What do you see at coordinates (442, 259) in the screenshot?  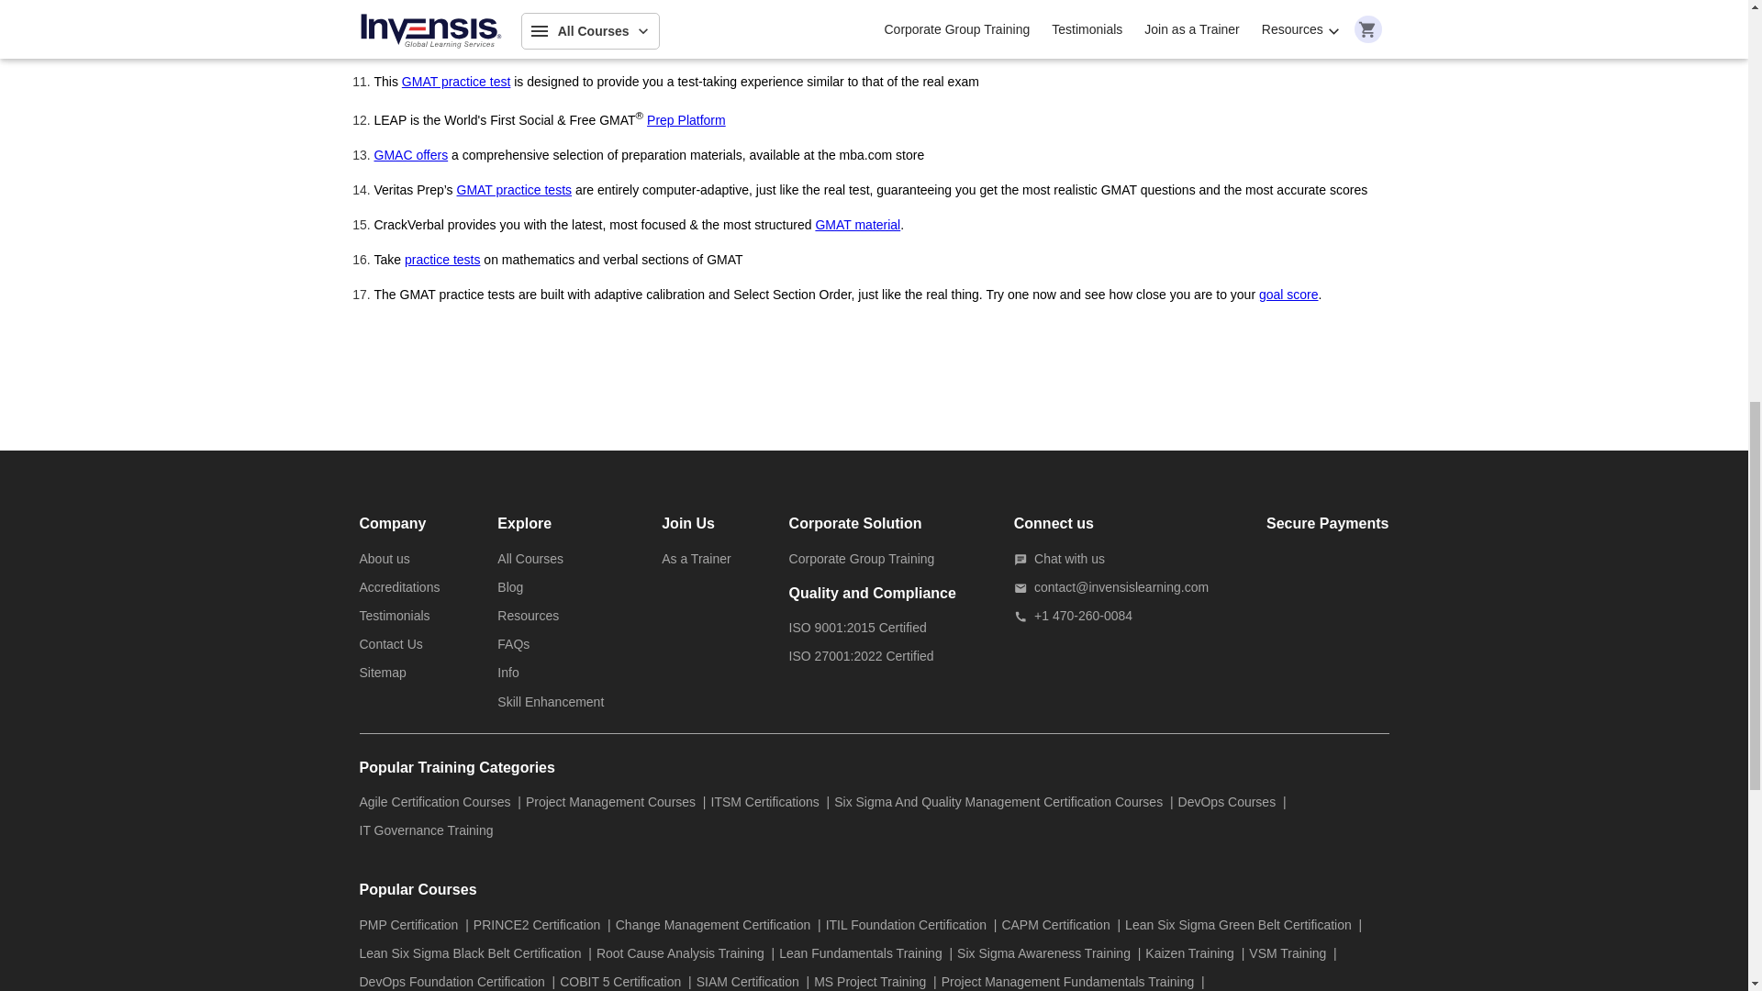 I see `practice tests` at bounding box center [442, 259].